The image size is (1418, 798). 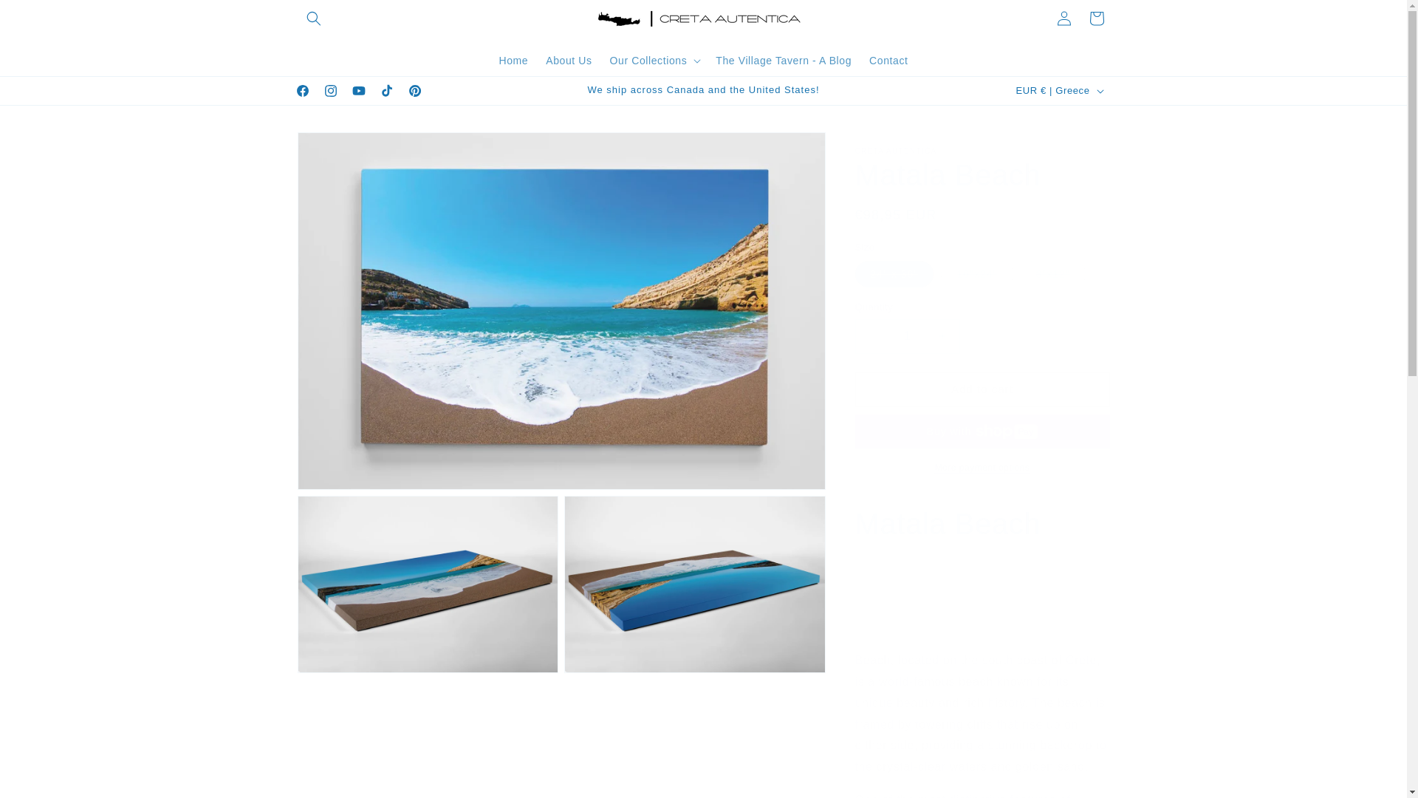 What do you see at coordinates (1063, 18) in the screenshot?
I see `Log in` at bounding box center [1063, 18].